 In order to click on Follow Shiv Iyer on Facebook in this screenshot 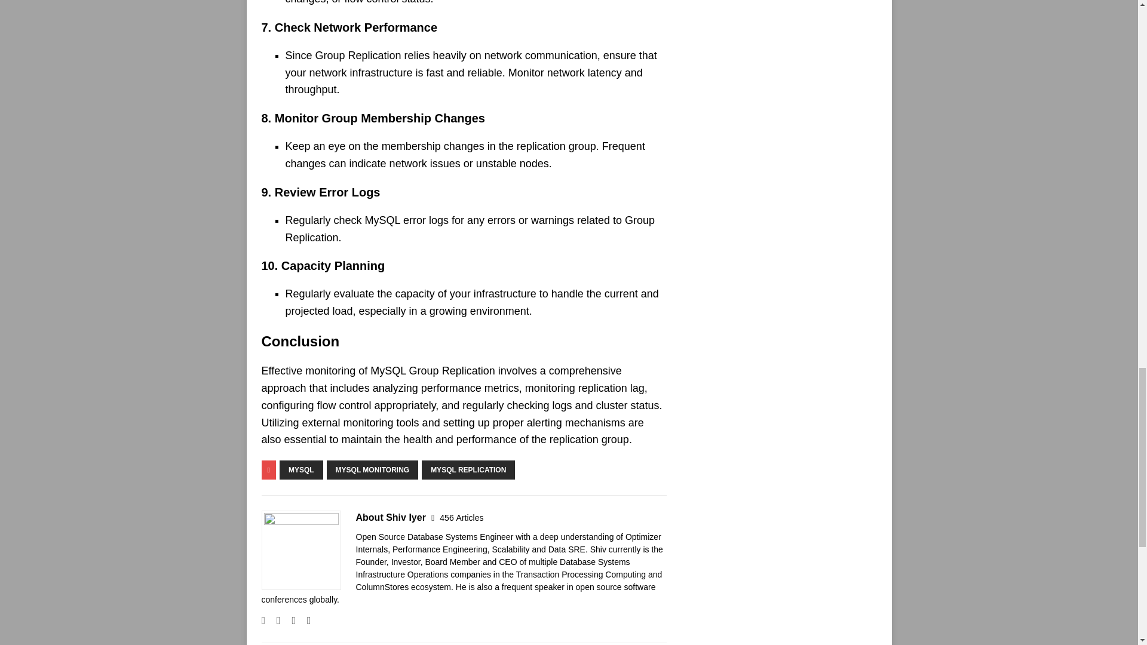, I will do `click(274, 620)`.